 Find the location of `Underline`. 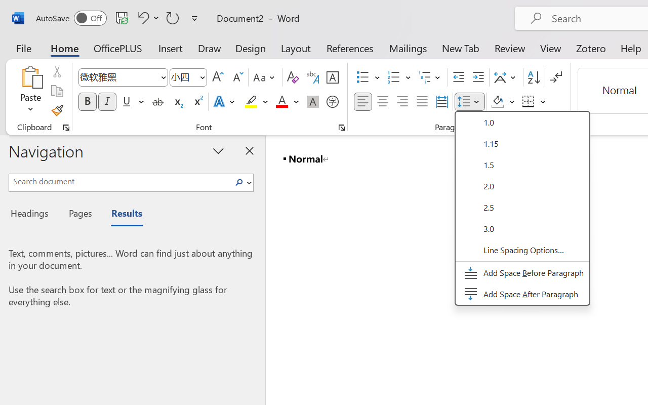

Underline is located at coordinates (132, 102).